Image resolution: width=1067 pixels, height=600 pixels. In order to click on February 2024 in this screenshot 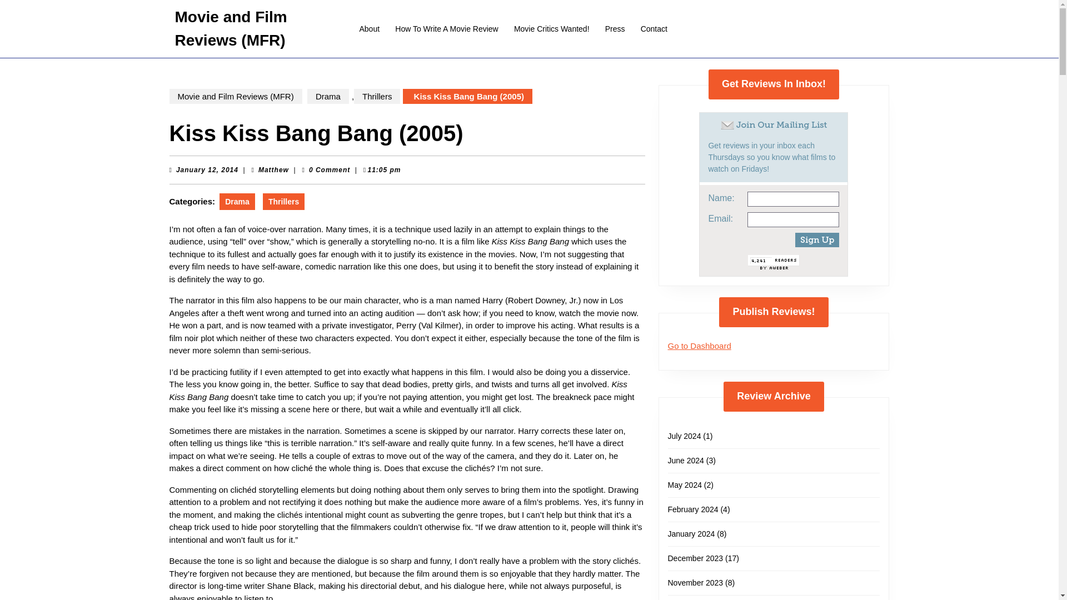, I will do `click(328, 96)`.